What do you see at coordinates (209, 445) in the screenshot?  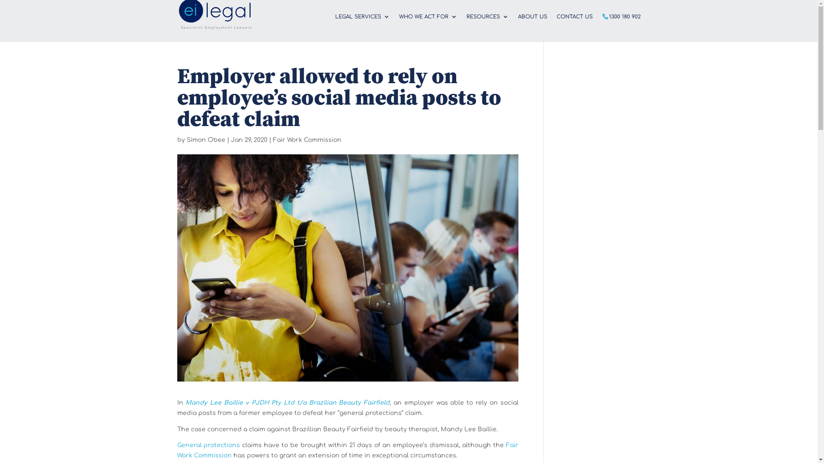 I see `General protections` at bounding box center [209, 445].